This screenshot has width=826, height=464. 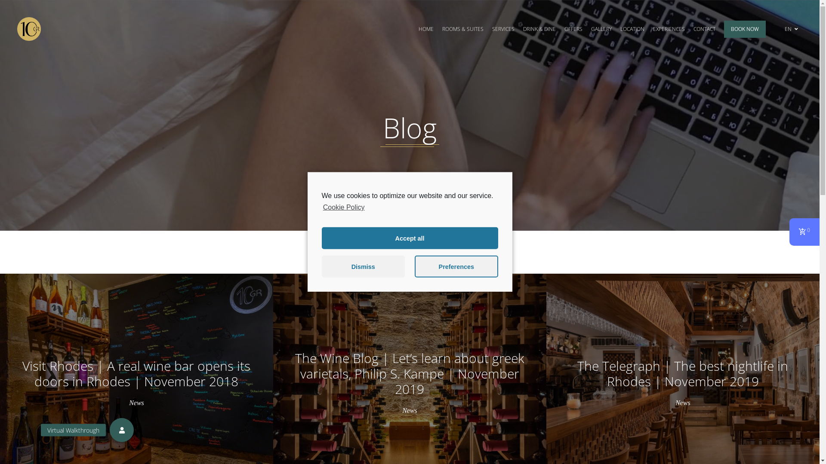 What do you see at coordinates (336, 269) in the screenshot?
I see `info@10grhotel.com` at bounding box center [336, 269].